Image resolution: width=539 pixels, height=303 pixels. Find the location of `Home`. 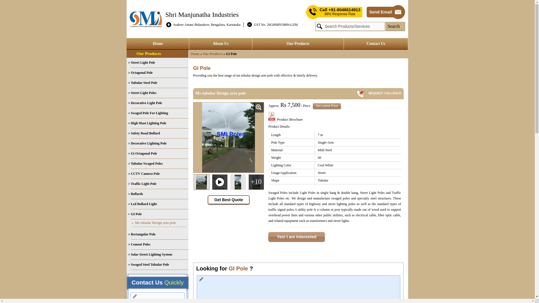

Home is located at coordinates (158, 44).